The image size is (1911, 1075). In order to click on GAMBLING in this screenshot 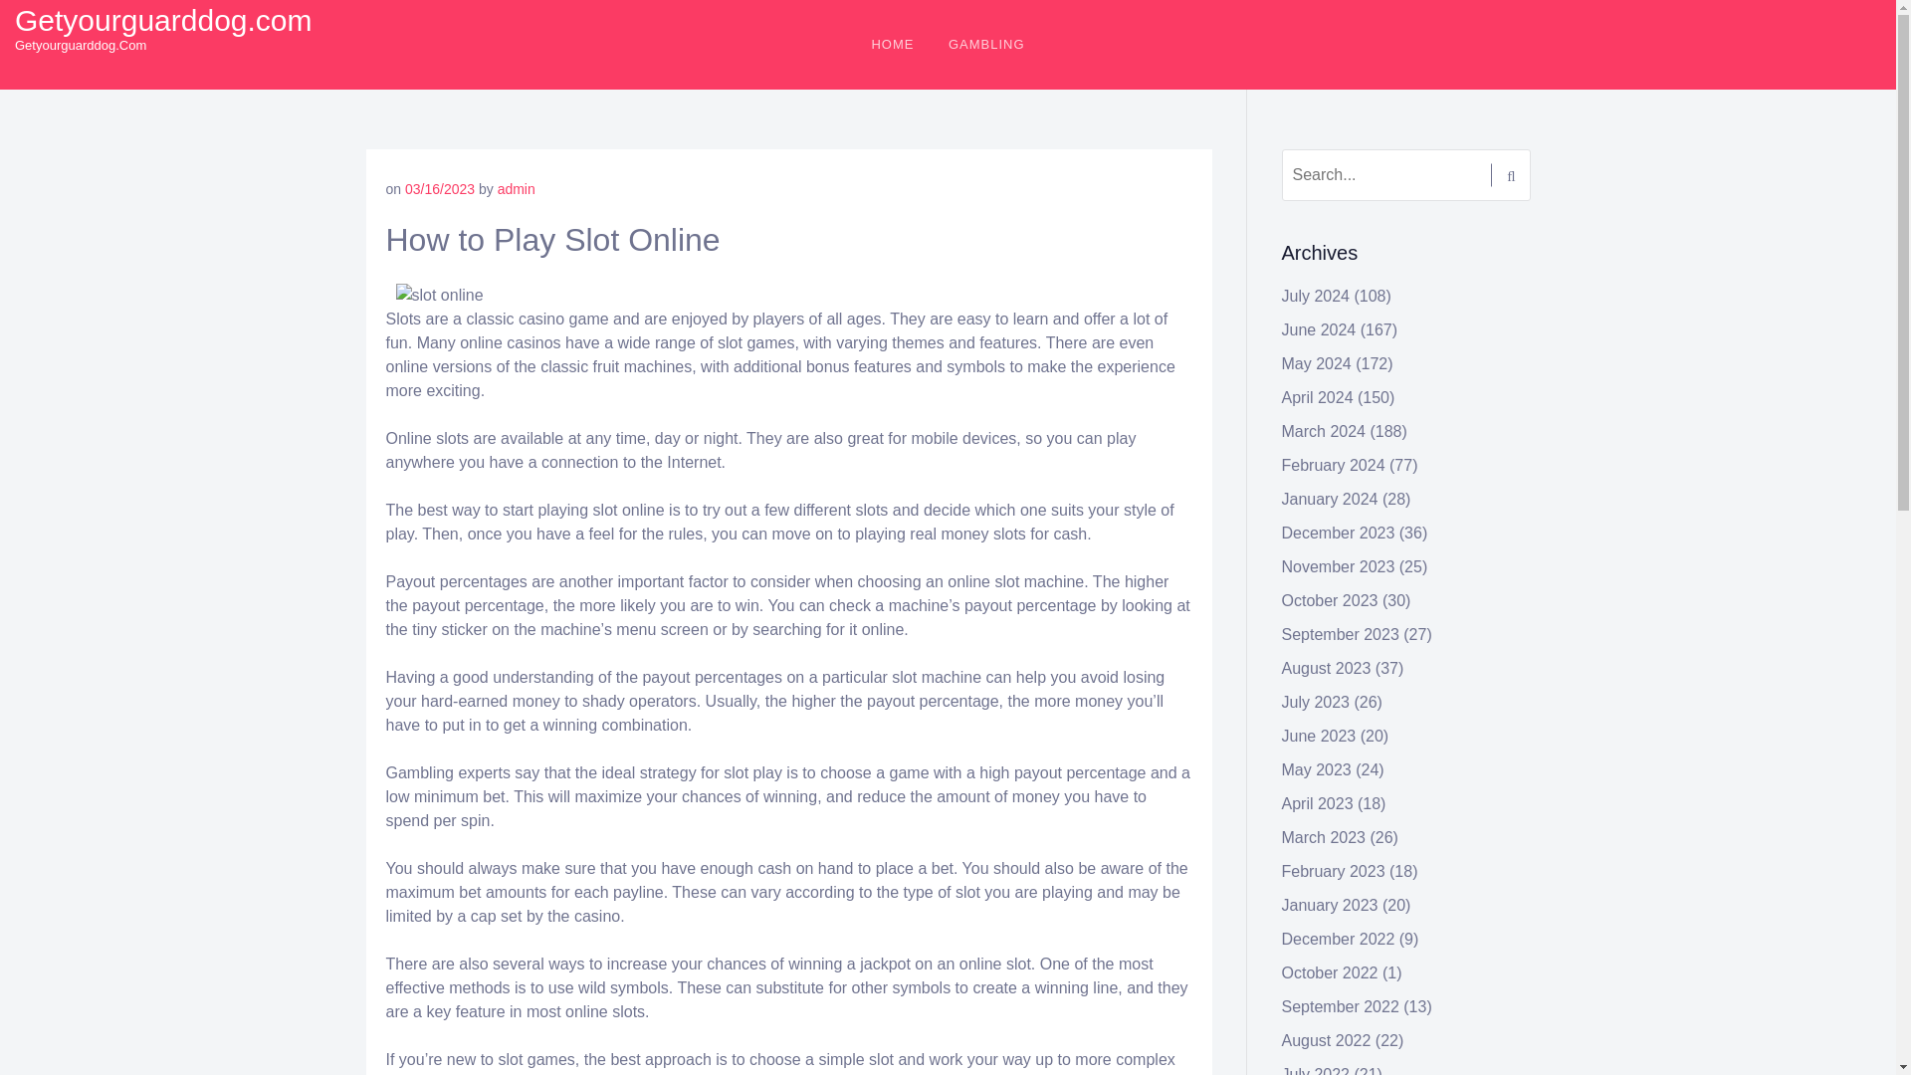, I will do `click(986, 44)`.